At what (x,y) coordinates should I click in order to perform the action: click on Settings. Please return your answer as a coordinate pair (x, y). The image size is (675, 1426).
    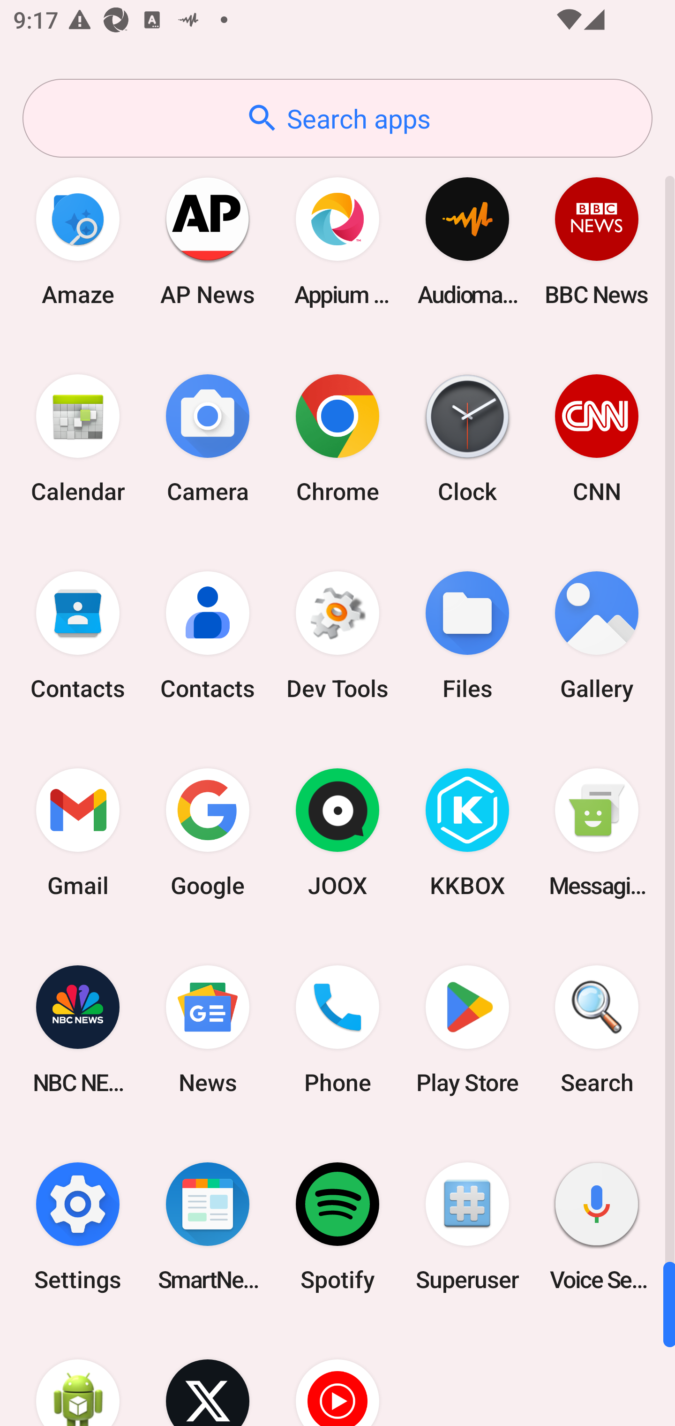
    Looking at the image, I should click on (78, 1226).